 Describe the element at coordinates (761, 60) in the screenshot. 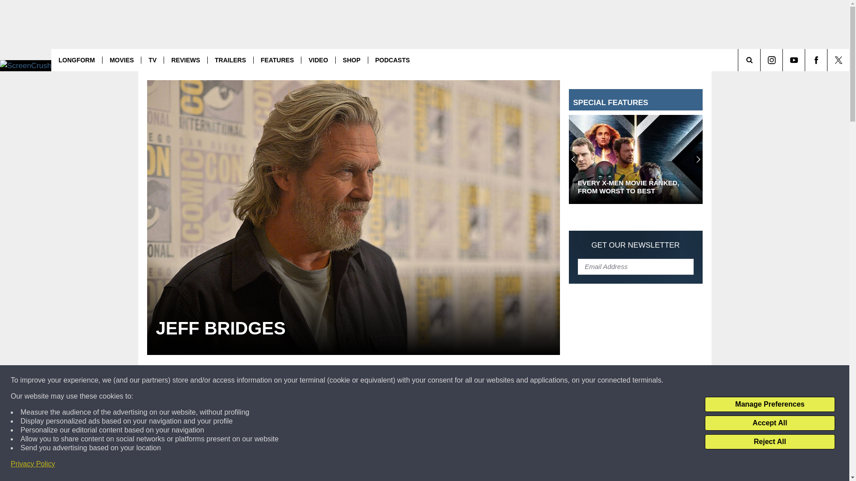

I see `SEARCH` at that location.